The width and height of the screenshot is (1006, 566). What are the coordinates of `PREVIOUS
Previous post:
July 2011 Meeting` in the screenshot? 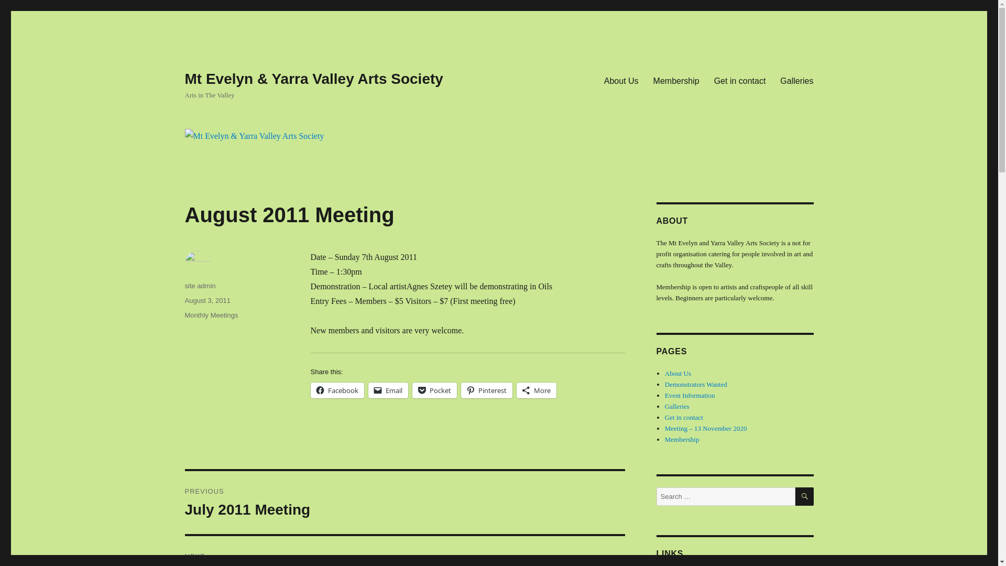 It's located at (404, 503).